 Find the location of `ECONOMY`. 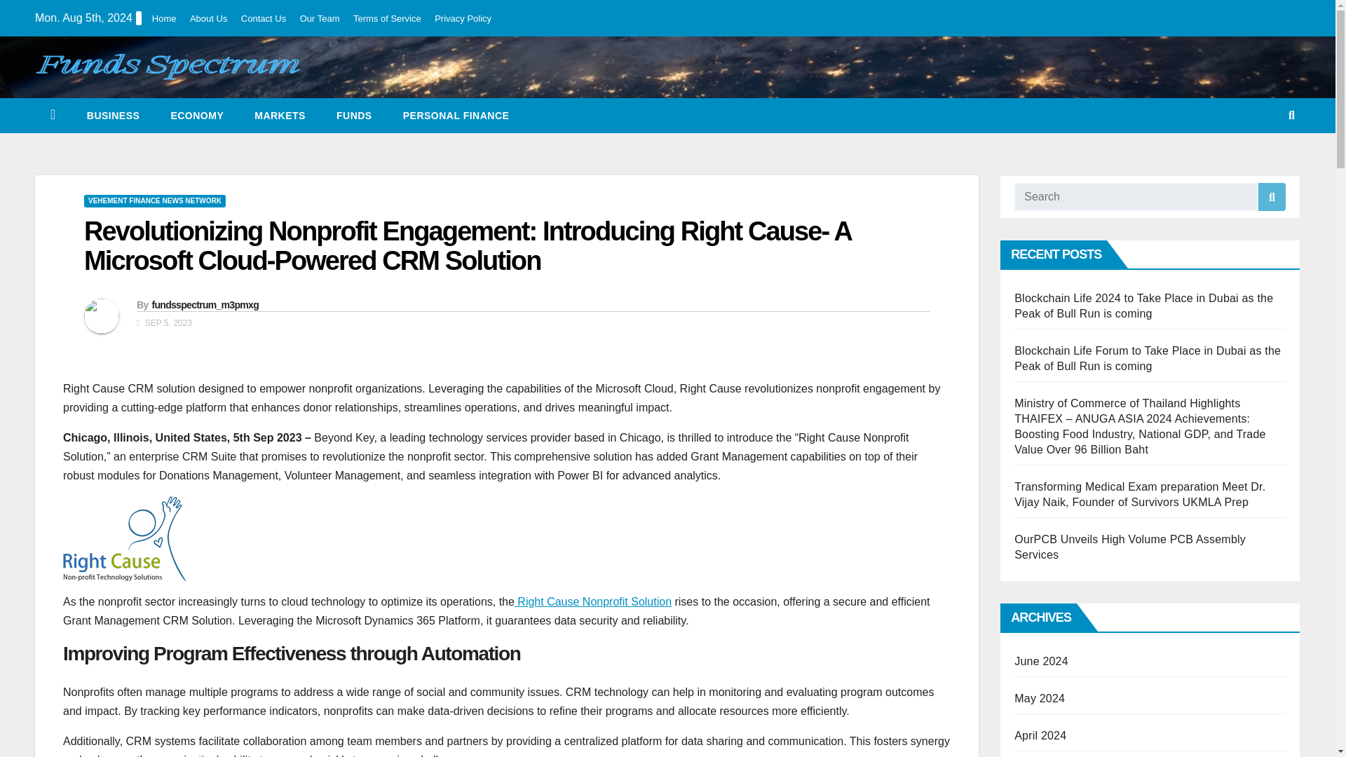

ECONOMY is located at coordinates (196, 116).